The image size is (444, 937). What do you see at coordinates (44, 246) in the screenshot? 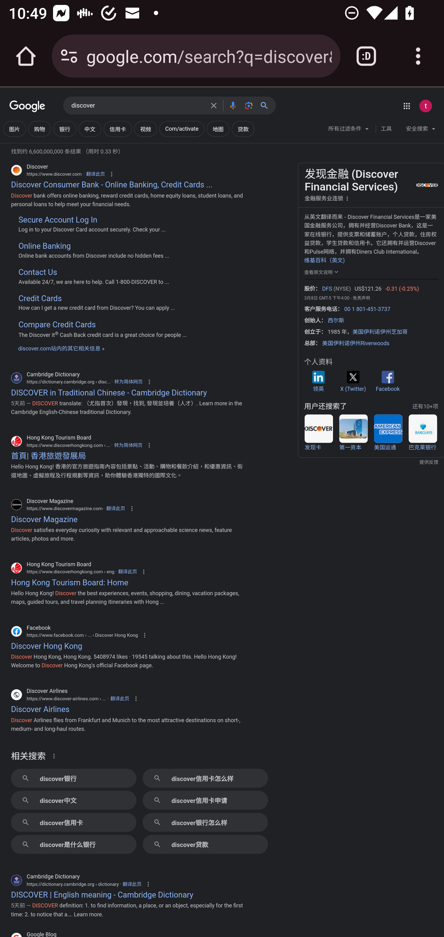
I see `Online Banking` at bounding box center [44, 246].